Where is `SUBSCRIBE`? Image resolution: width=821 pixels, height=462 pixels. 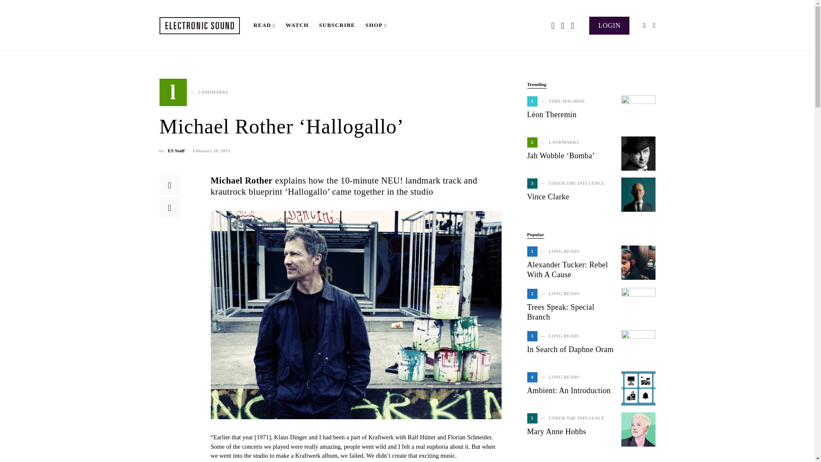
SUBSCRIBE is located at coordinates (609, 25).